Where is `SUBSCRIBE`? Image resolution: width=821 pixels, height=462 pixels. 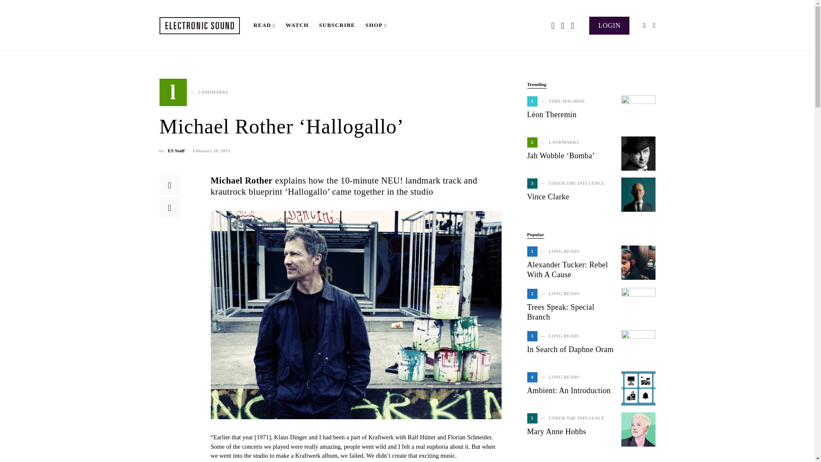
SUBSCRIBE is located at coordinates (609, 25).